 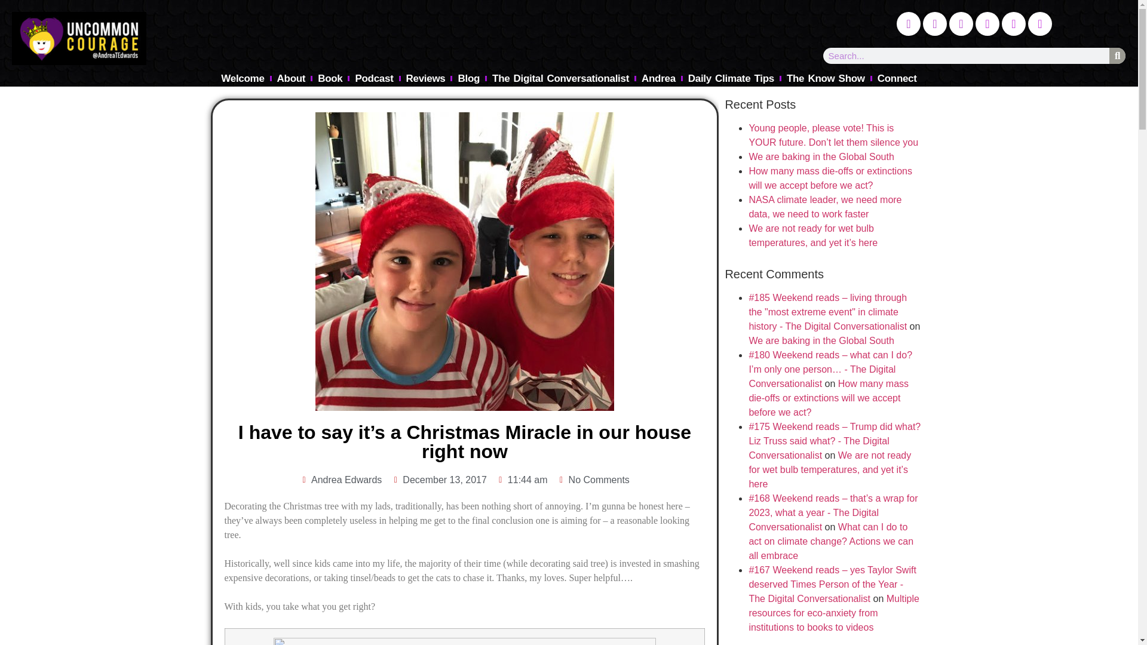 What do you see at coordinates (341, 480) in the screenshot?
I see `Andrea Edwards` at bounding box center [341, 480].